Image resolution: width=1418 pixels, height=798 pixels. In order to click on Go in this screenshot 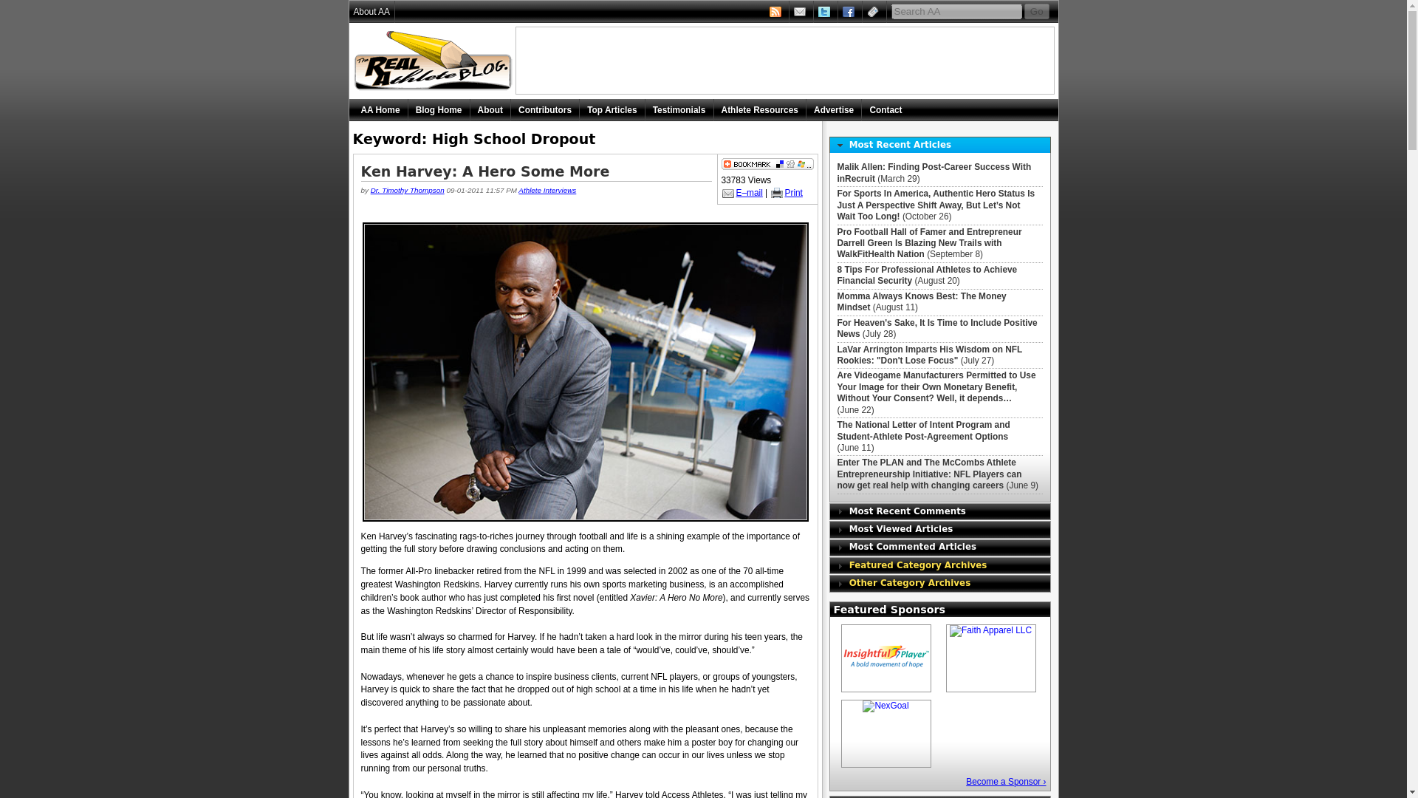, I will do `click(1036, 11)`.